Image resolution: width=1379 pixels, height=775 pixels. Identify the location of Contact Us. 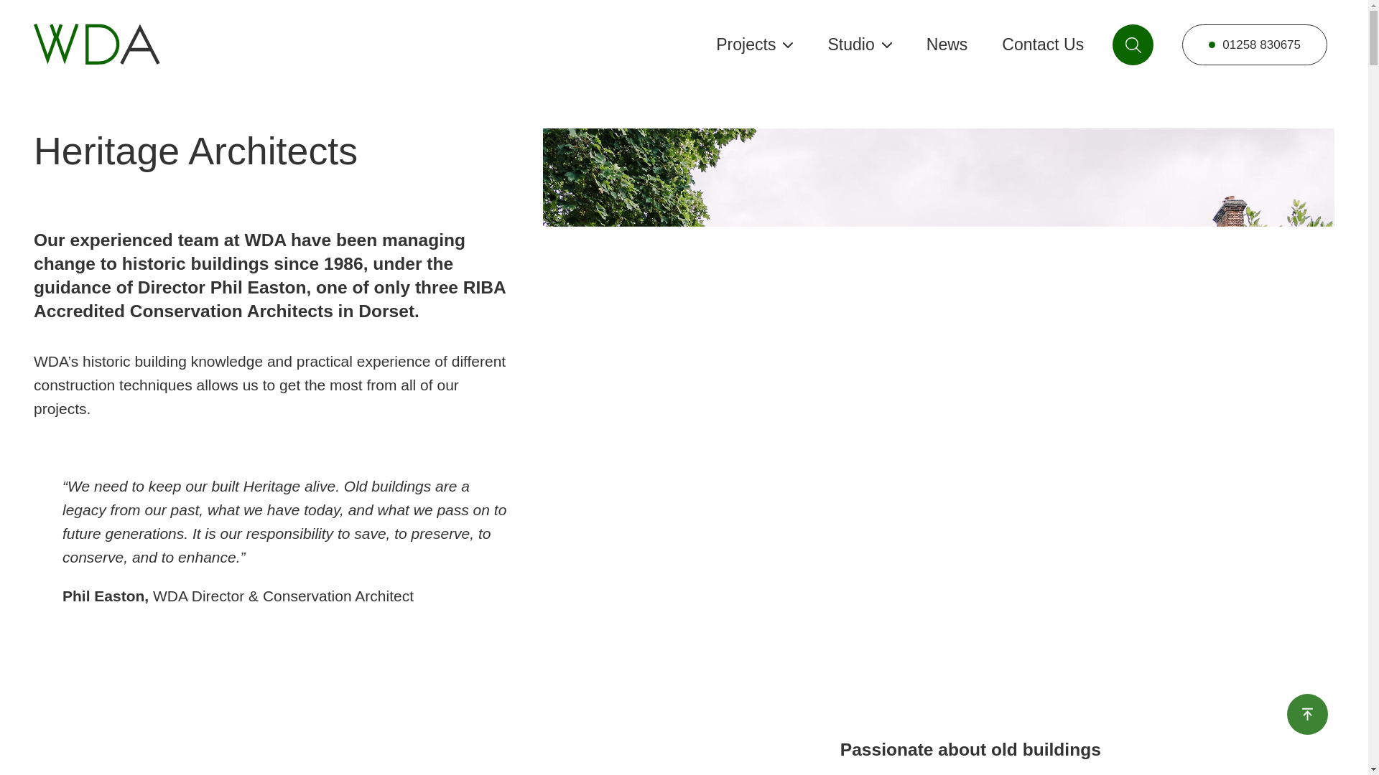
(1043, 44).